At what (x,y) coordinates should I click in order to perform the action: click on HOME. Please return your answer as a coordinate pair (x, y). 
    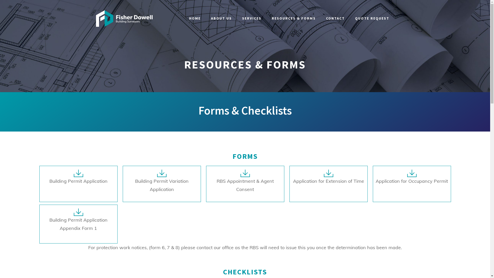
    Looking at the image, I should click on (195, 19).